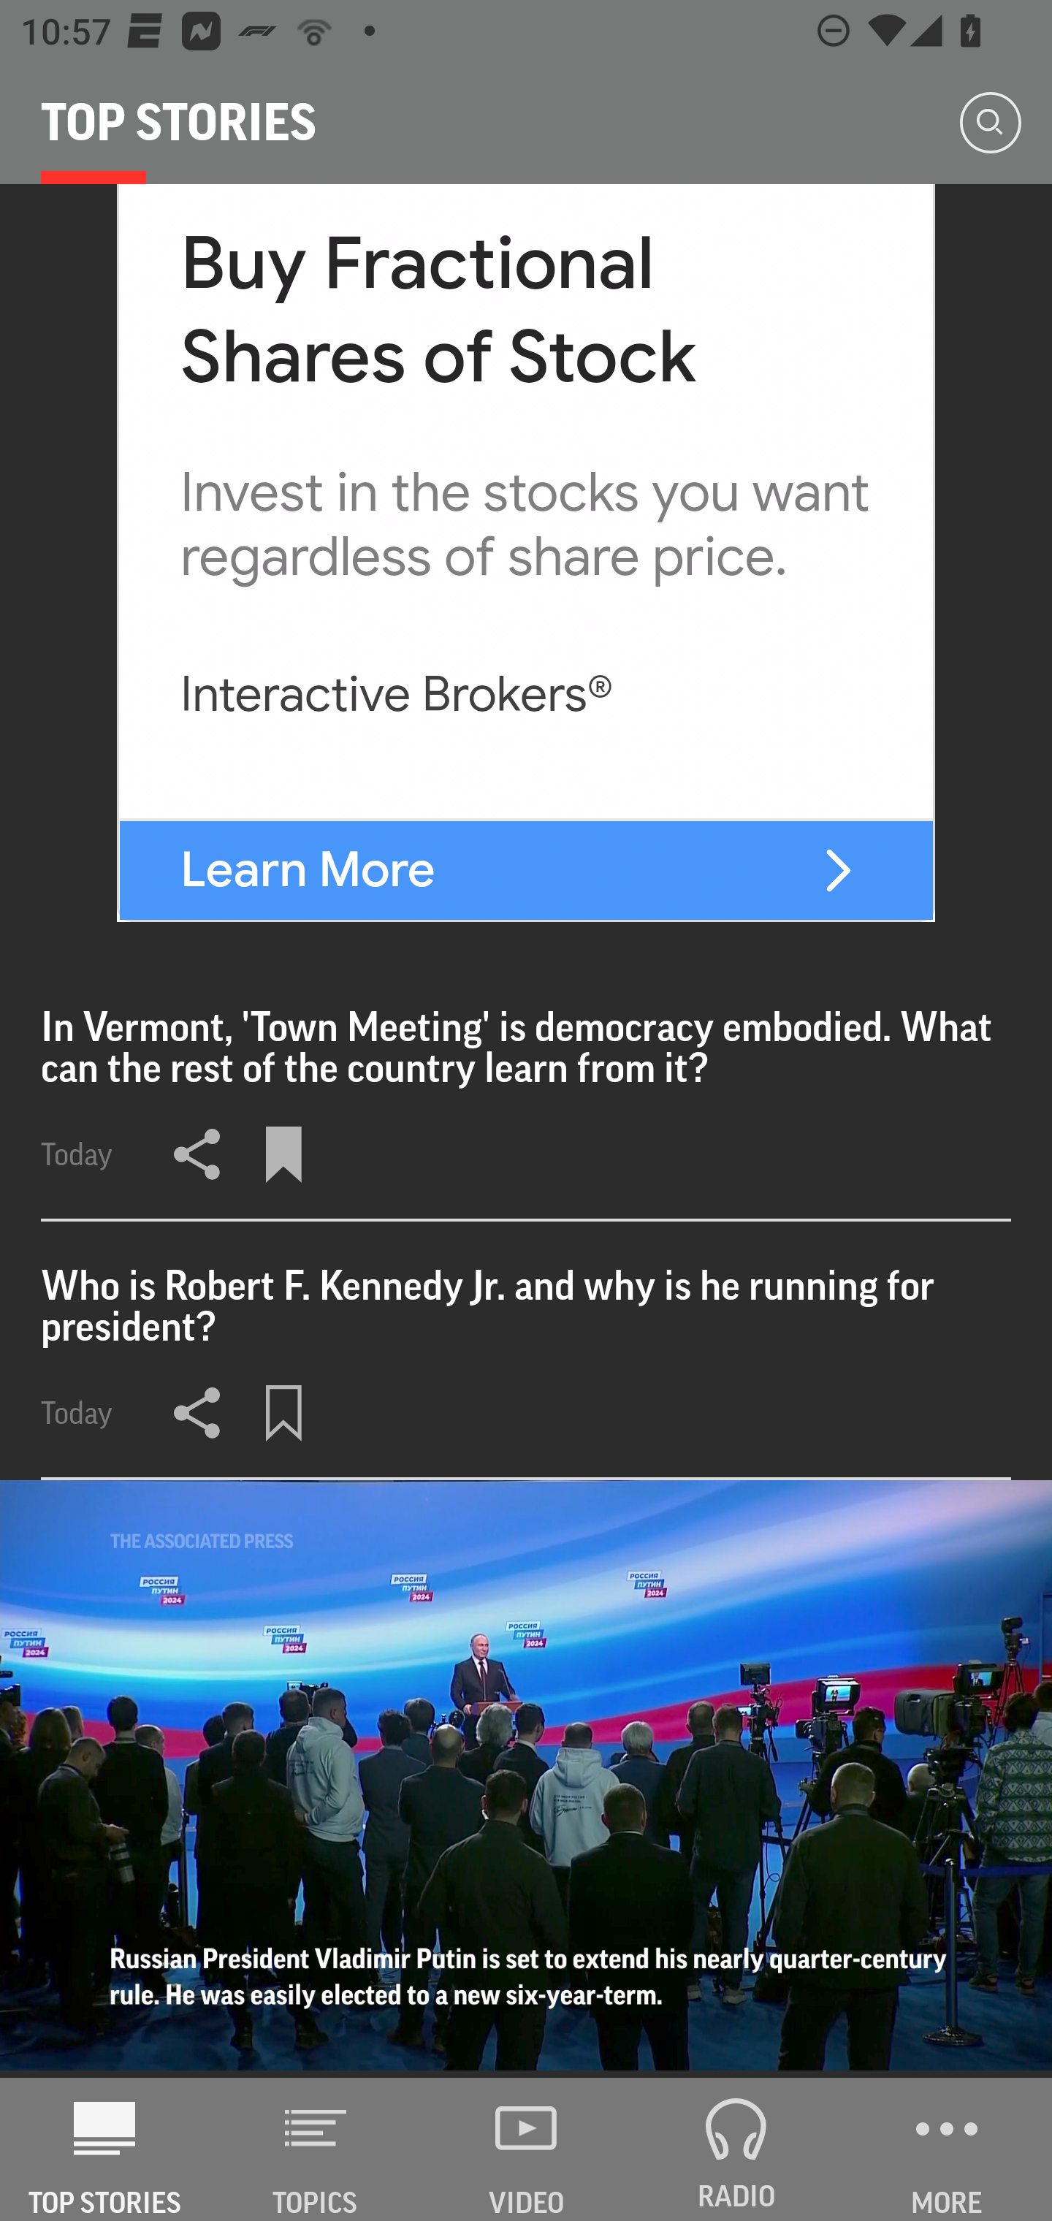 The height and width of the screenshot is (2221, 1052). What do you see at coordinates (526, 2149) in the screenshot?
I see `VIDEO` at bounding box center [526, 2149].